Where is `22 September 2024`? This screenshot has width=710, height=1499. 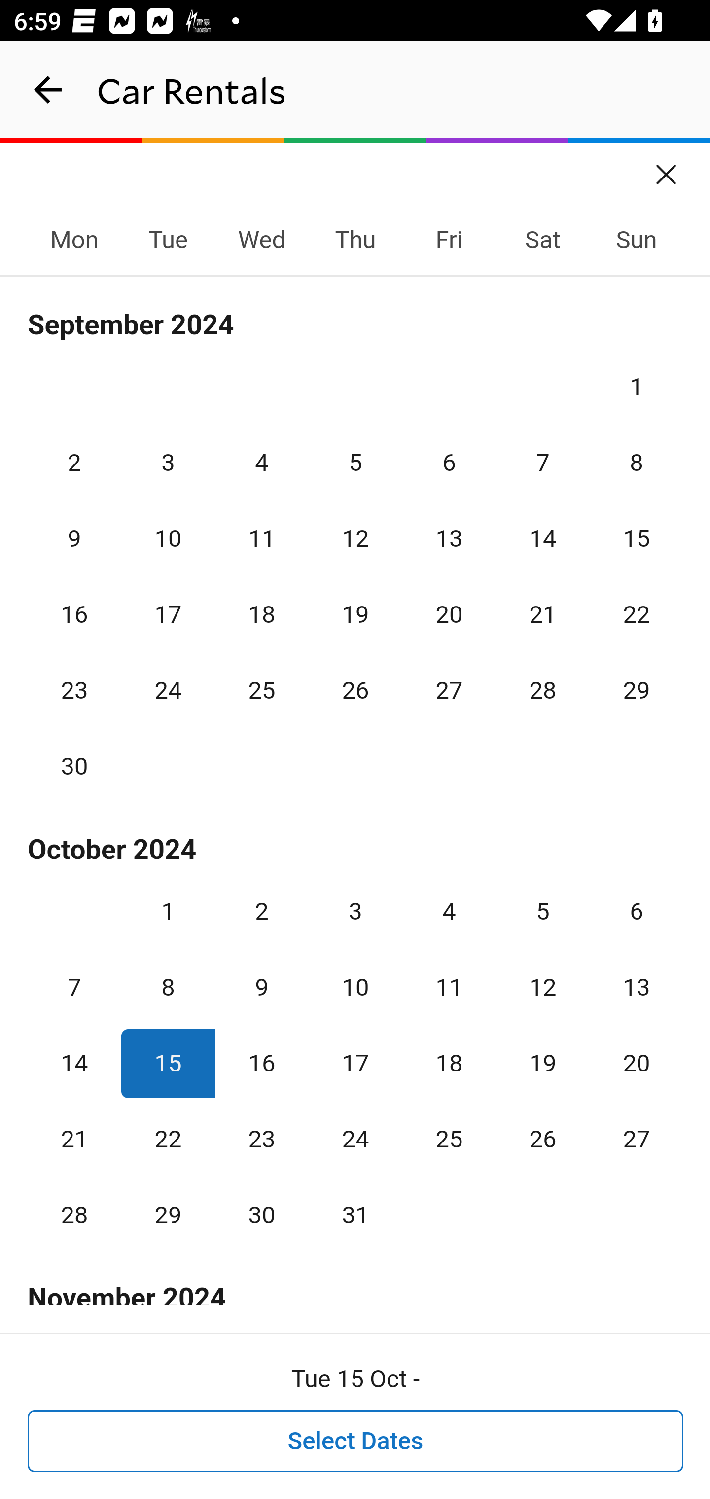
22 September 2024 is located at coordinates (636, 614).